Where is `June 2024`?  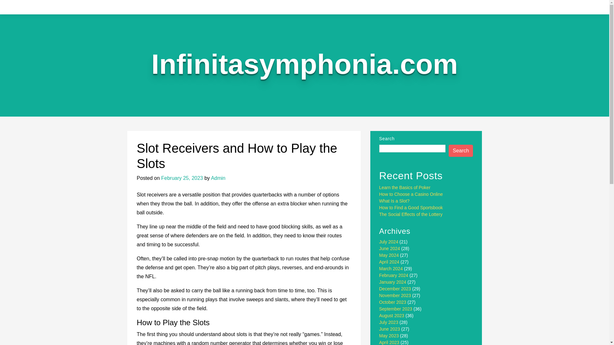
June 2024 is located at coordinates (390, 249).